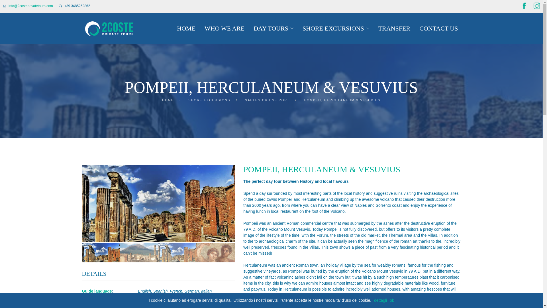 The height and width of the screenshot is (308, 547). Describe the element at coordinates (333, 29) in the screenshot. I see `SHORE EXCURSIONS` at that location.